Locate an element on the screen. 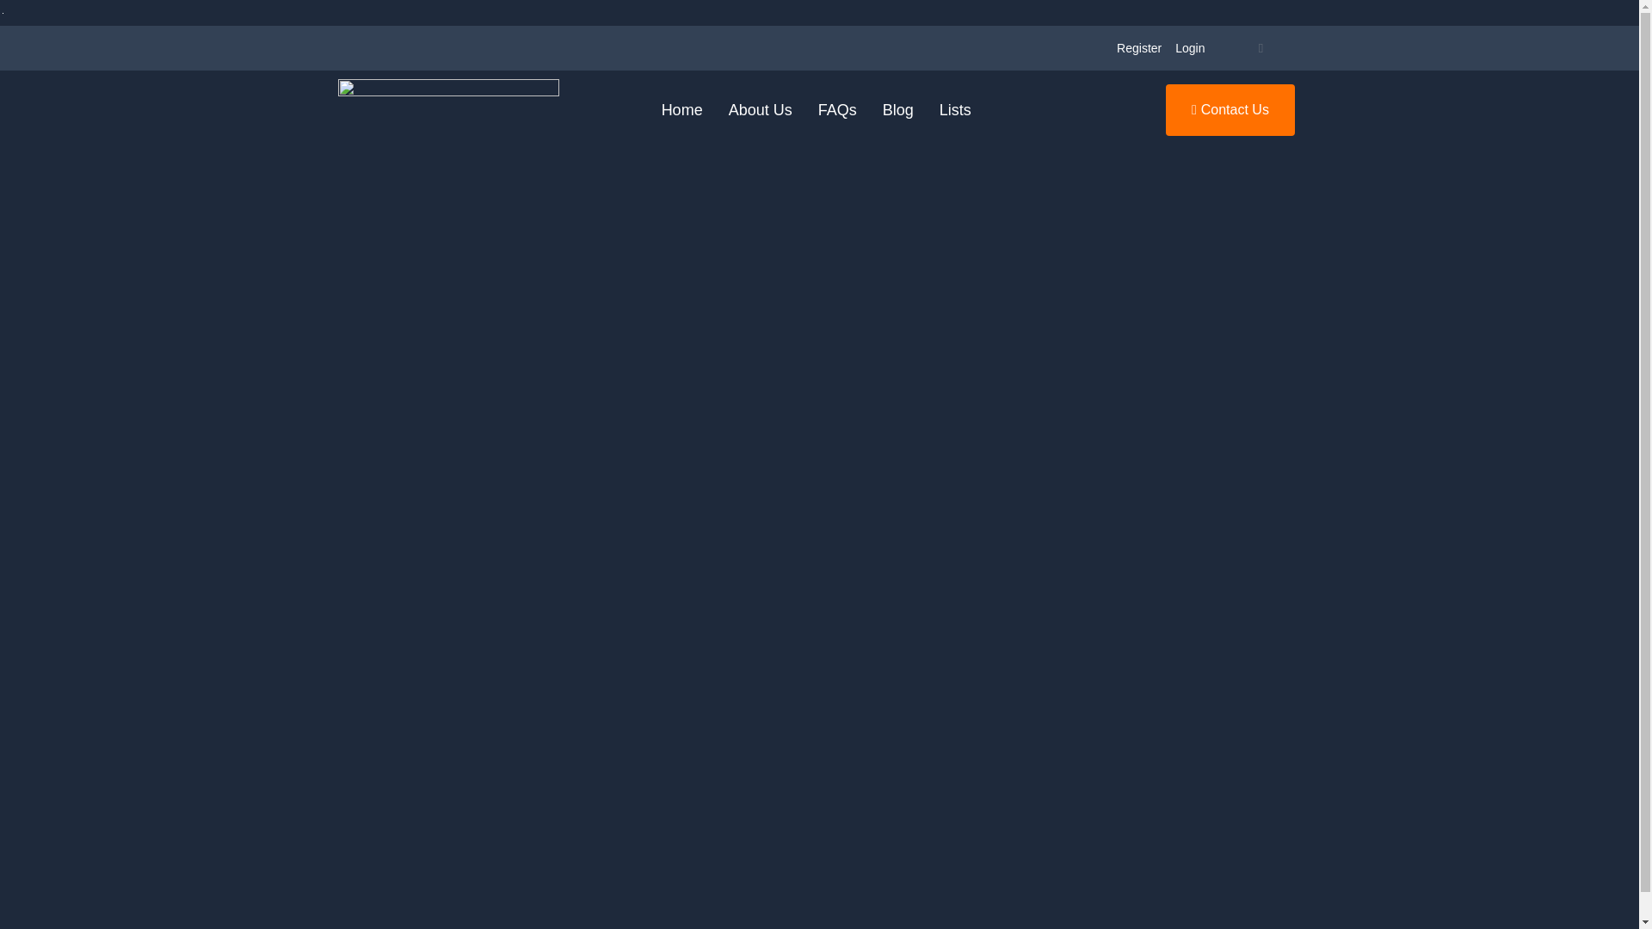 The width and height of the screenshot is (1652, 929). Contact Us is located at coordinates (1230, 110).